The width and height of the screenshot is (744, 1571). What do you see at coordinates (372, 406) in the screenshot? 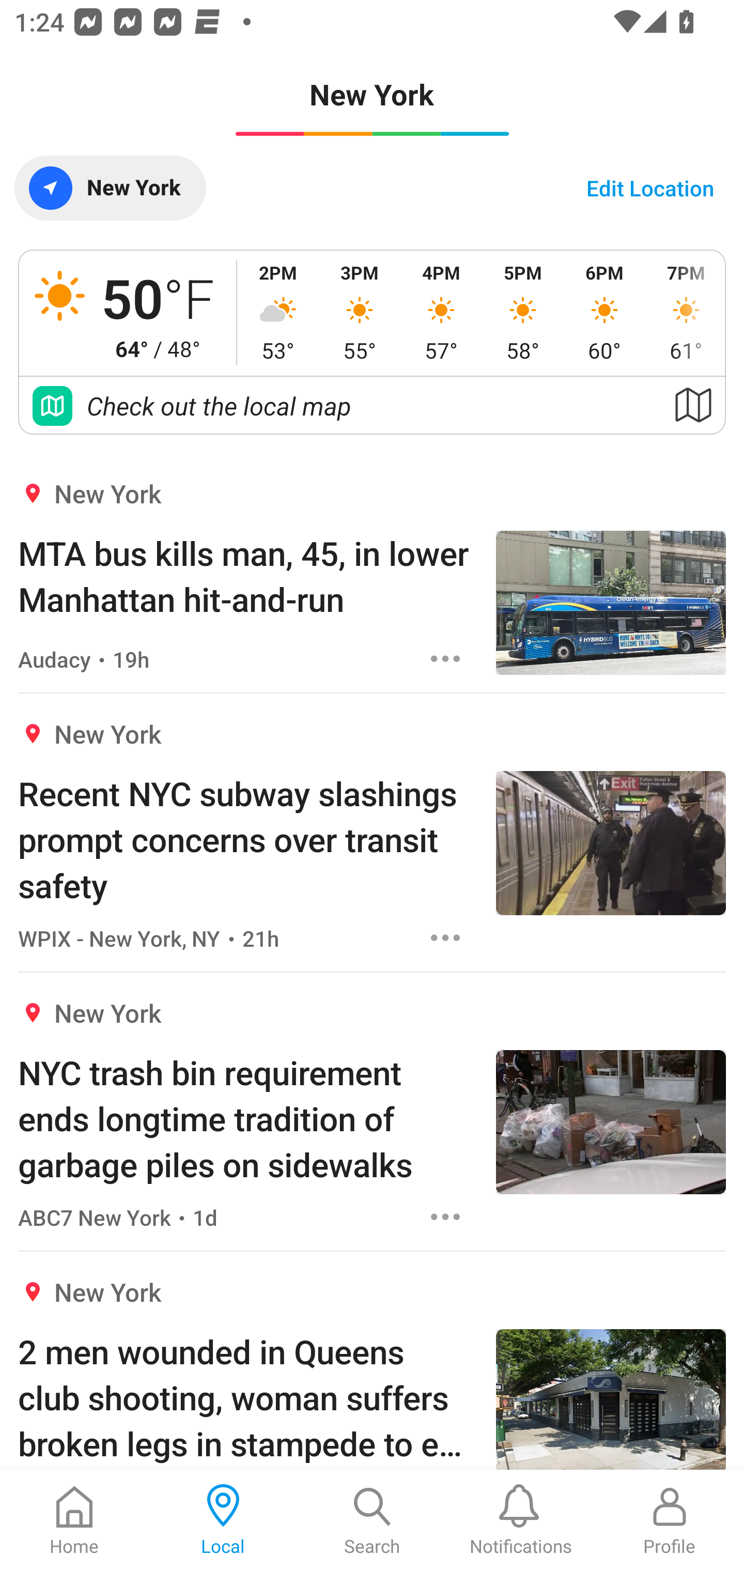
I see `Check out the local map` at bounding box center [372, 406].